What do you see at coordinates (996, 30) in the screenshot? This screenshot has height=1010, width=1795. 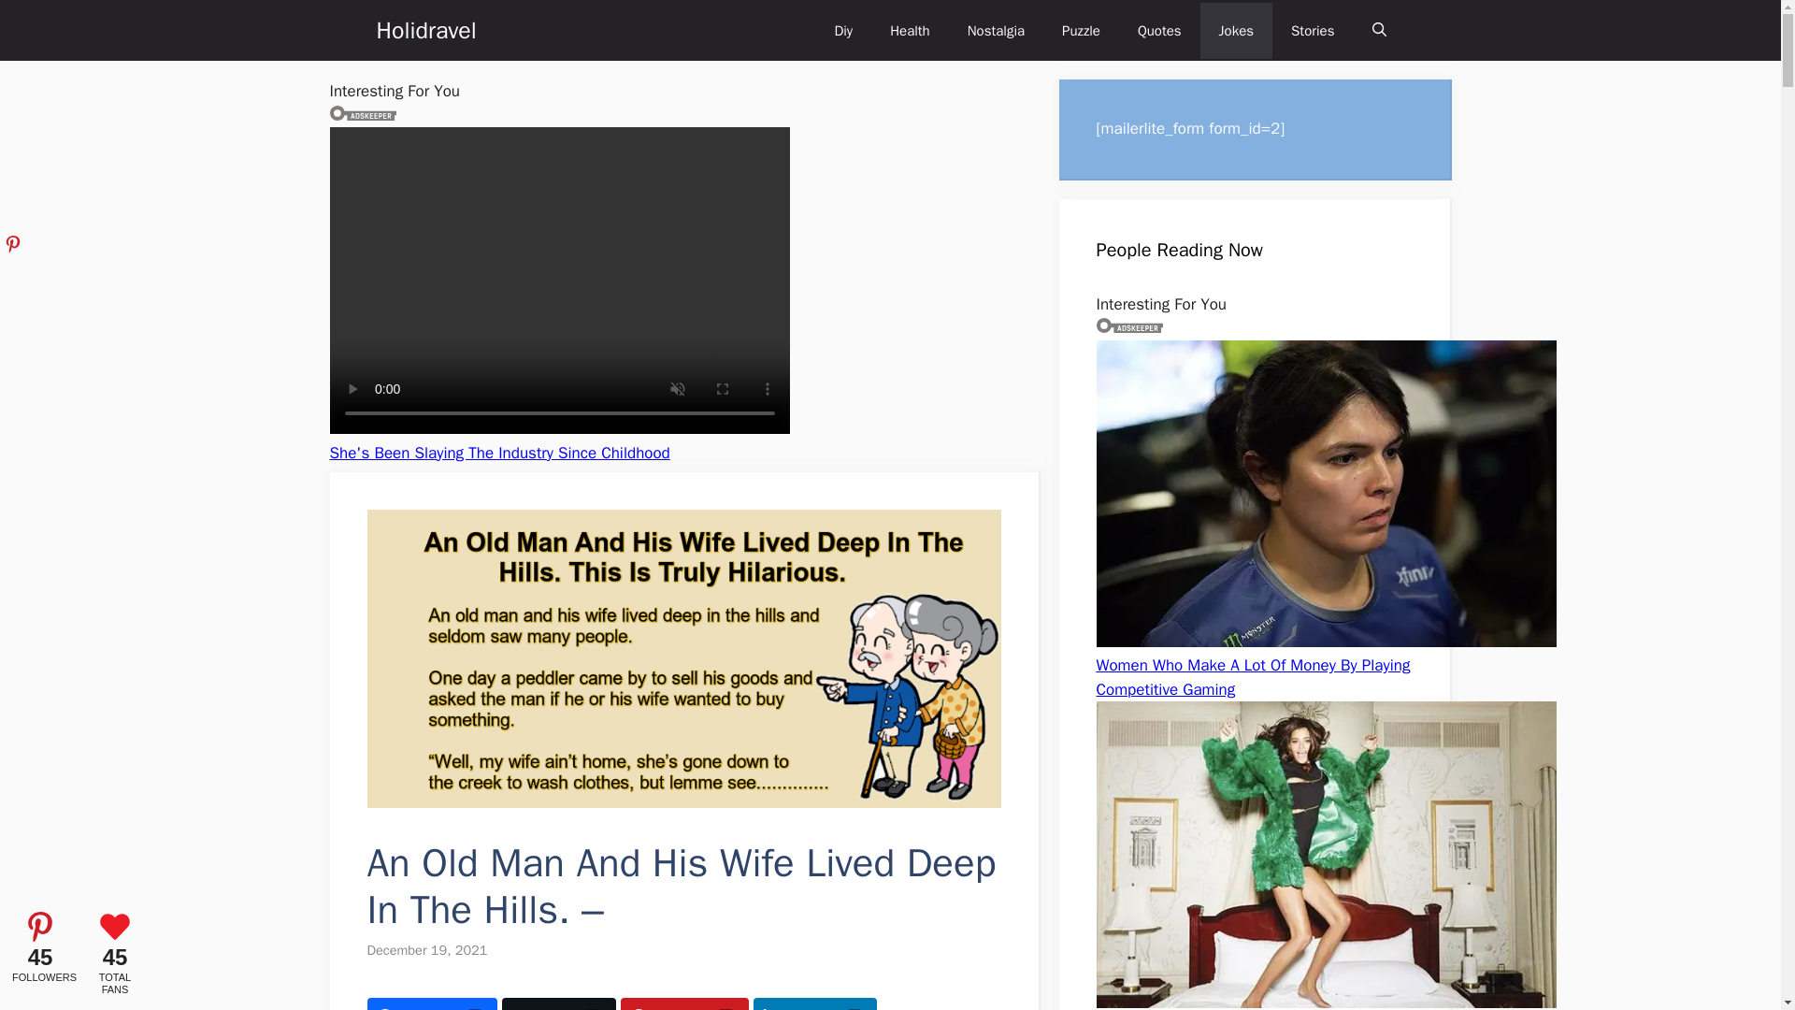 I see `Nostalgia` at bounding box center [996, 30].